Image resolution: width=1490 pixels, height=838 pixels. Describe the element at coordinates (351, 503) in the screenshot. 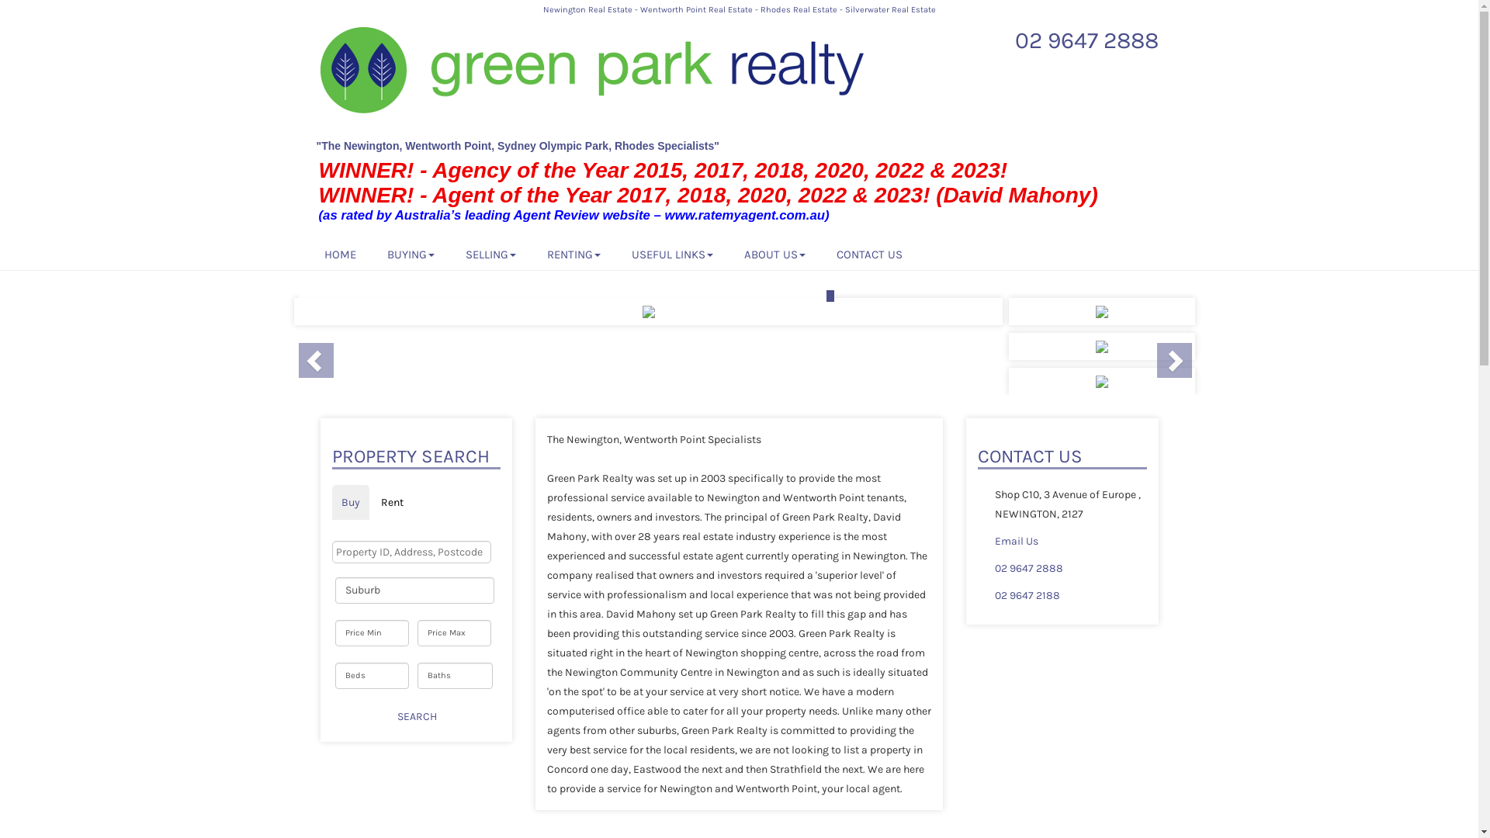

I see `Buy` at that location.